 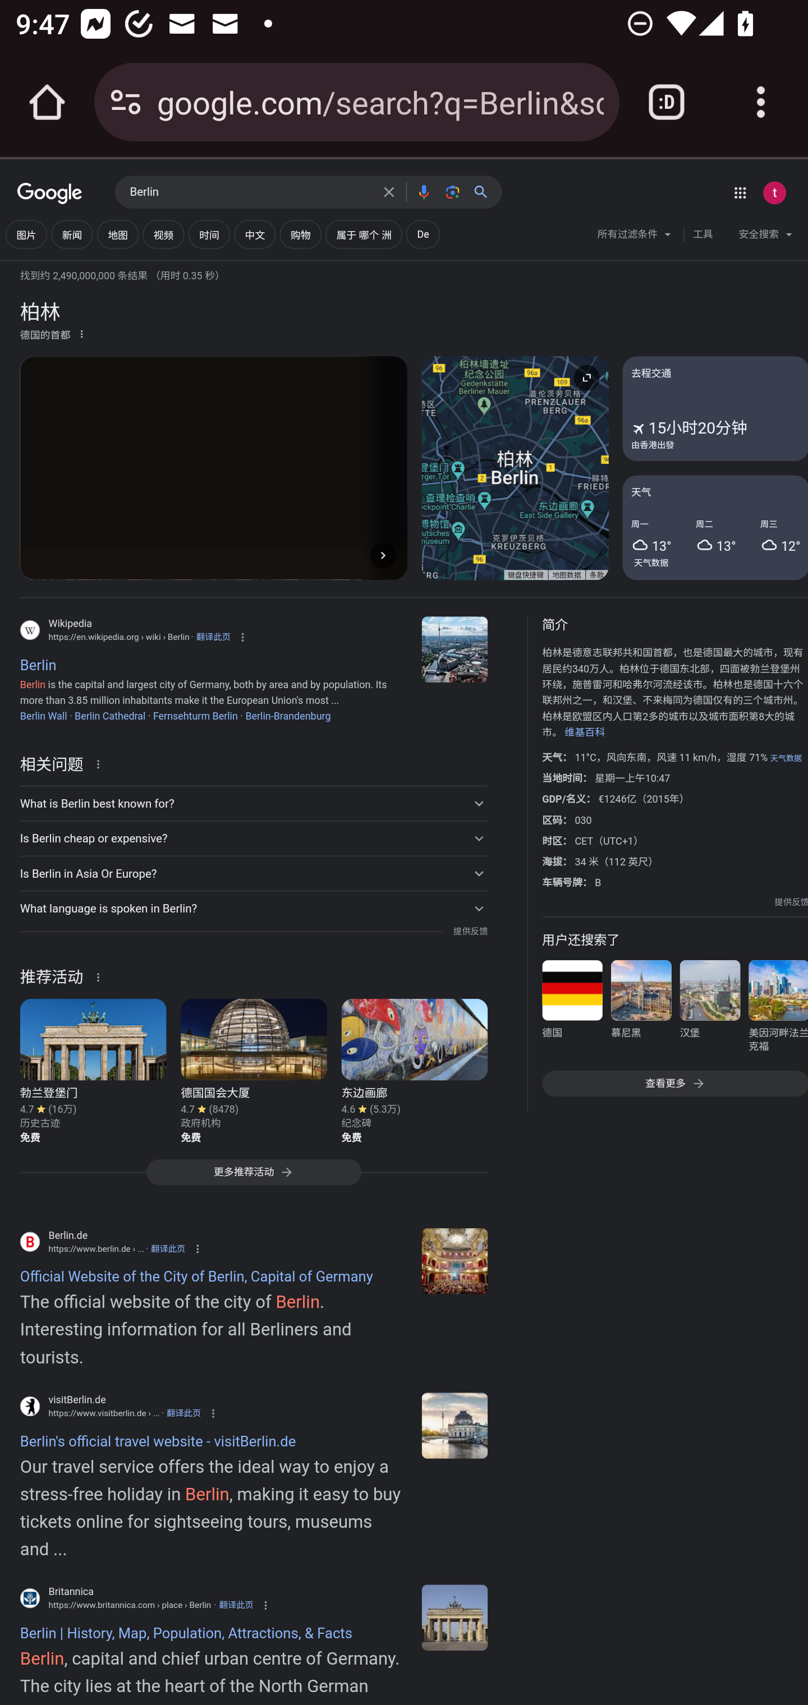 What do you see at coordinates (774, 192) in the screenshot?
I see `Google 账号： test appium (testappium002@gmail.com)` at bounding box center [774, 192].